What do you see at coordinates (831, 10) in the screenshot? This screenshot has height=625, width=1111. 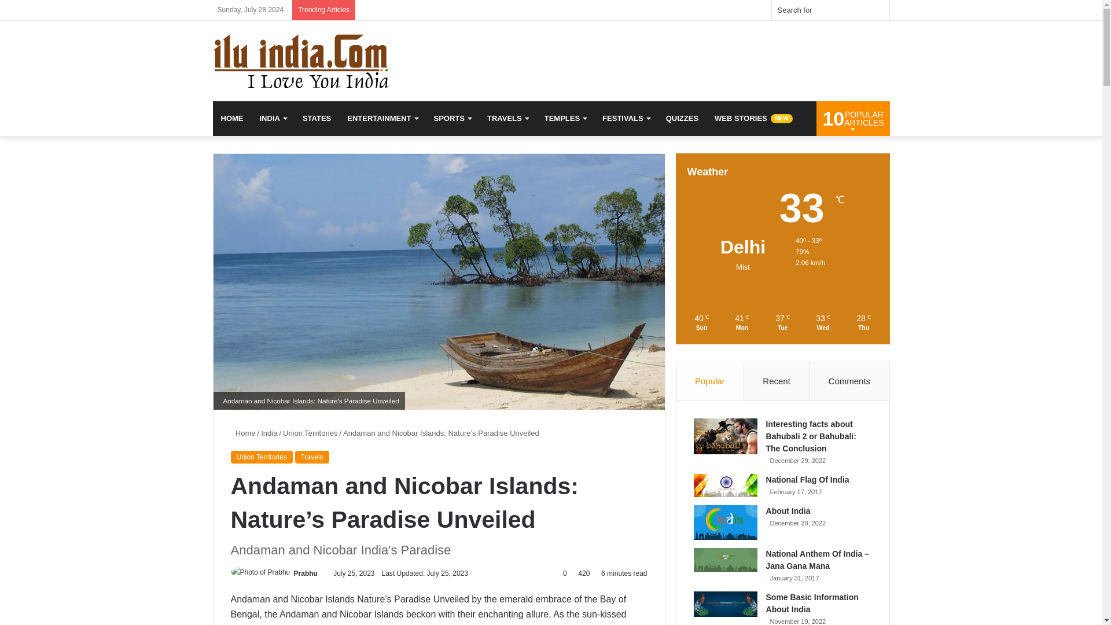 I see `Search for` at bounding box center [831, 10].